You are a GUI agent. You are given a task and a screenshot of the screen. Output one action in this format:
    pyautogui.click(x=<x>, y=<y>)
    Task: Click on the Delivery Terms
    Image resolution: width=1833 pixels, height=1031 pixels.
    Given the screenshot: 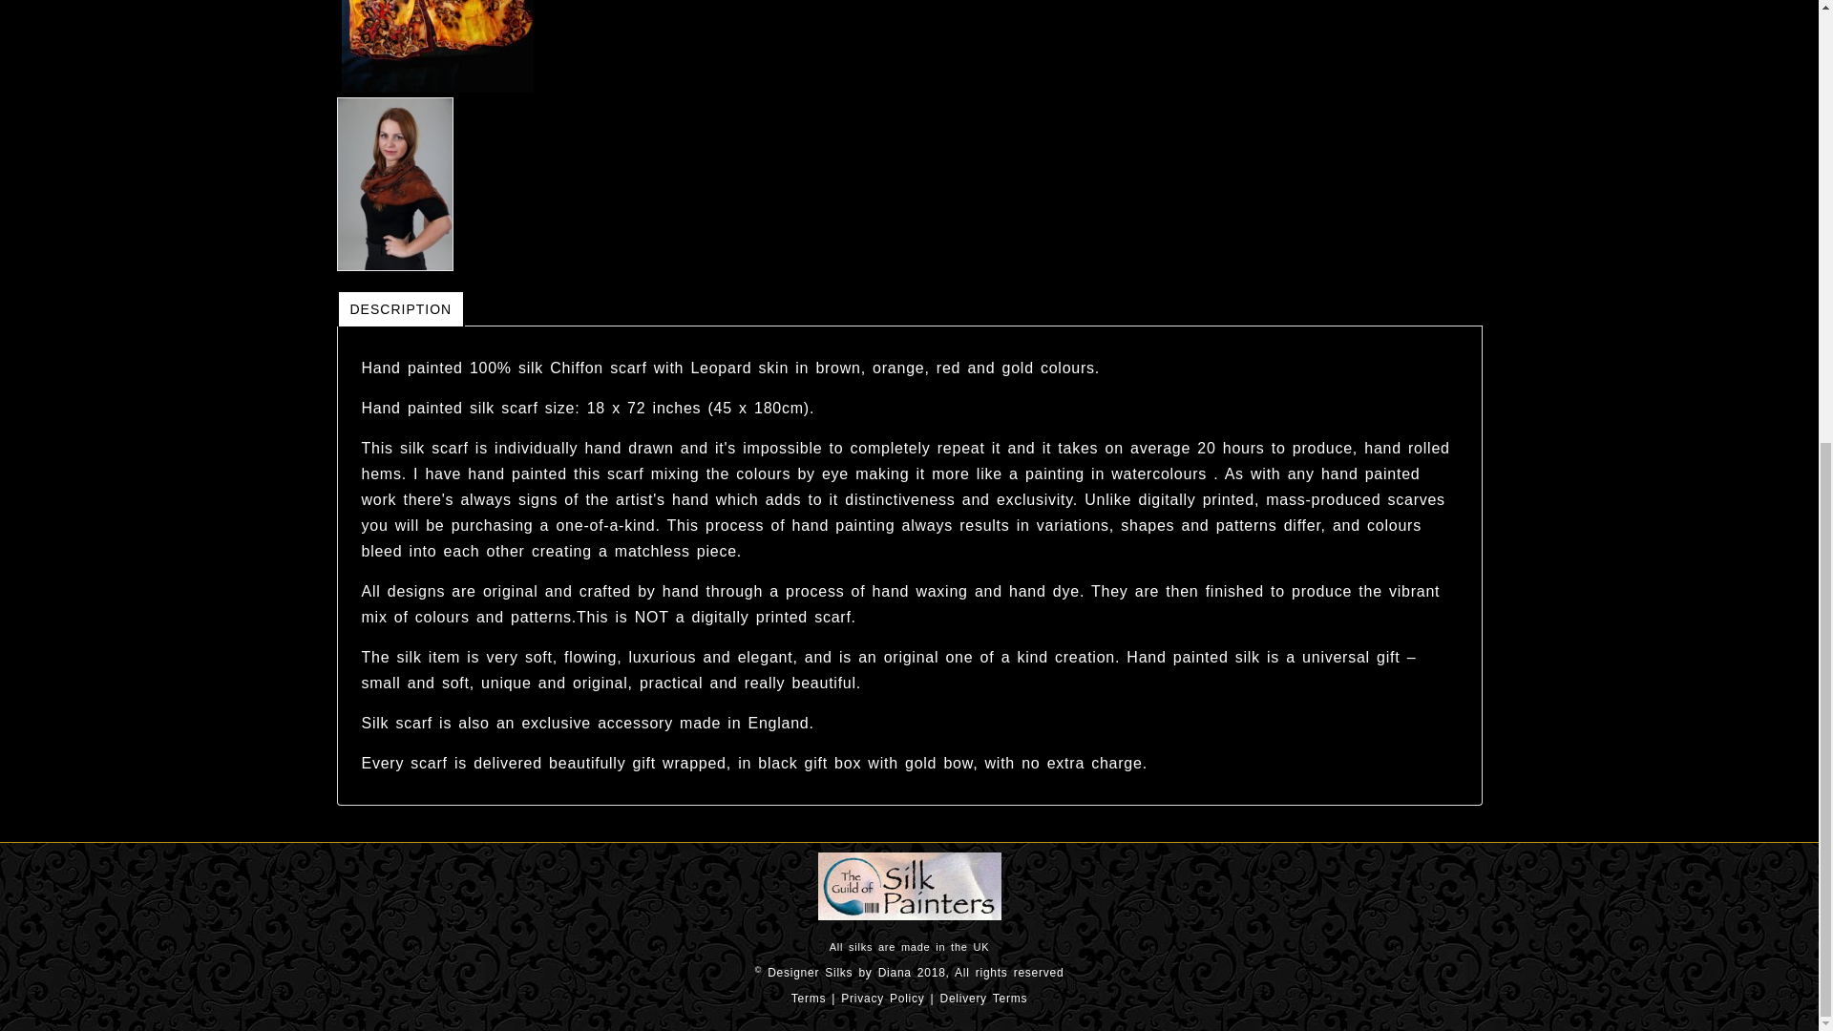 What is the action you would take?
    pyautogui.click(x=983, y=999)
    